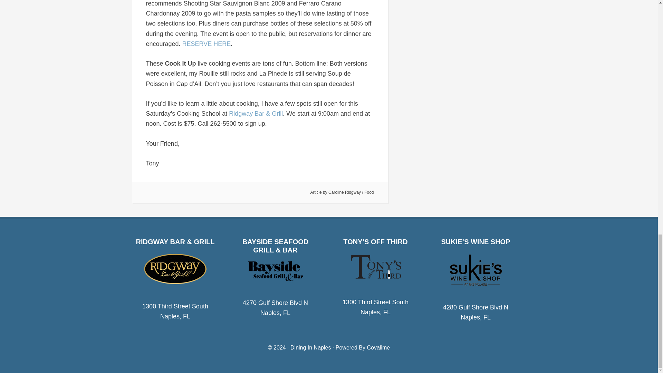  What do you see at coordinates (369, 192) in the screenshot?
I see `Food` at bounding box center [369, 192].